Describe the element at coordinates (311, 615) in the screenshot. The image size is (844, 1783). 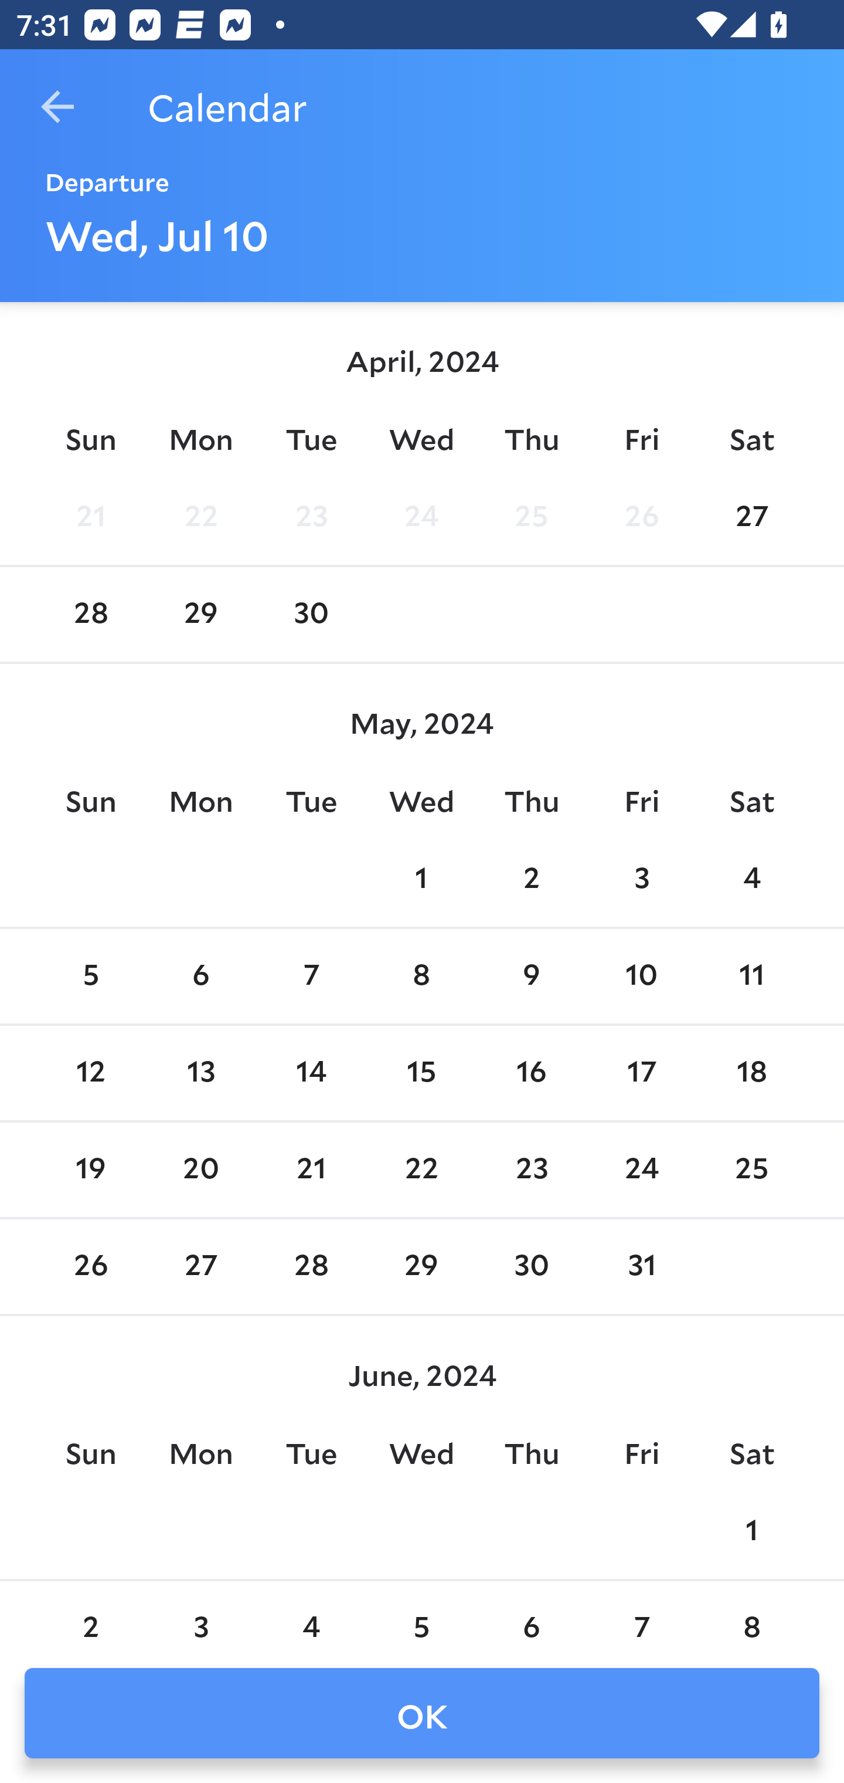
I see `30` at that location.